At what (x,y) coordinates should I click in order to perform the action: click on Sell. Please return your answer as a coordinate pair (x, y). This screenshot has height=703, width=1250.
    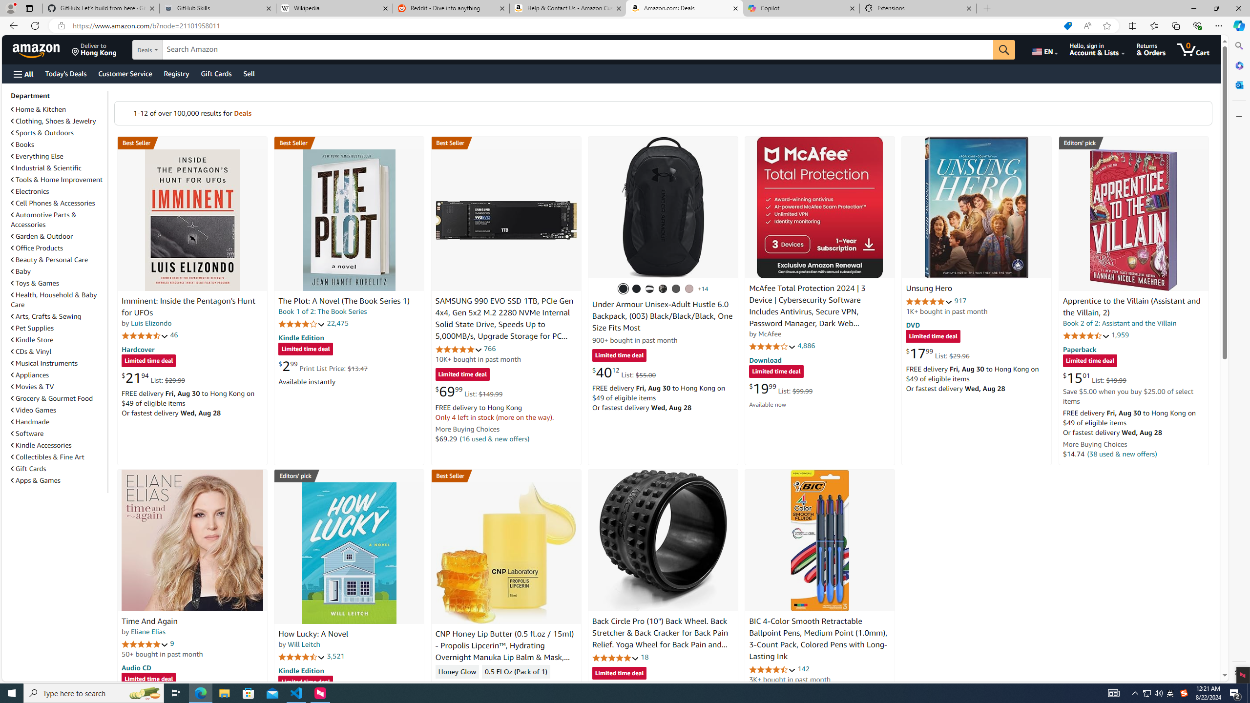
    Looking at the image, I should click on (249, 73).